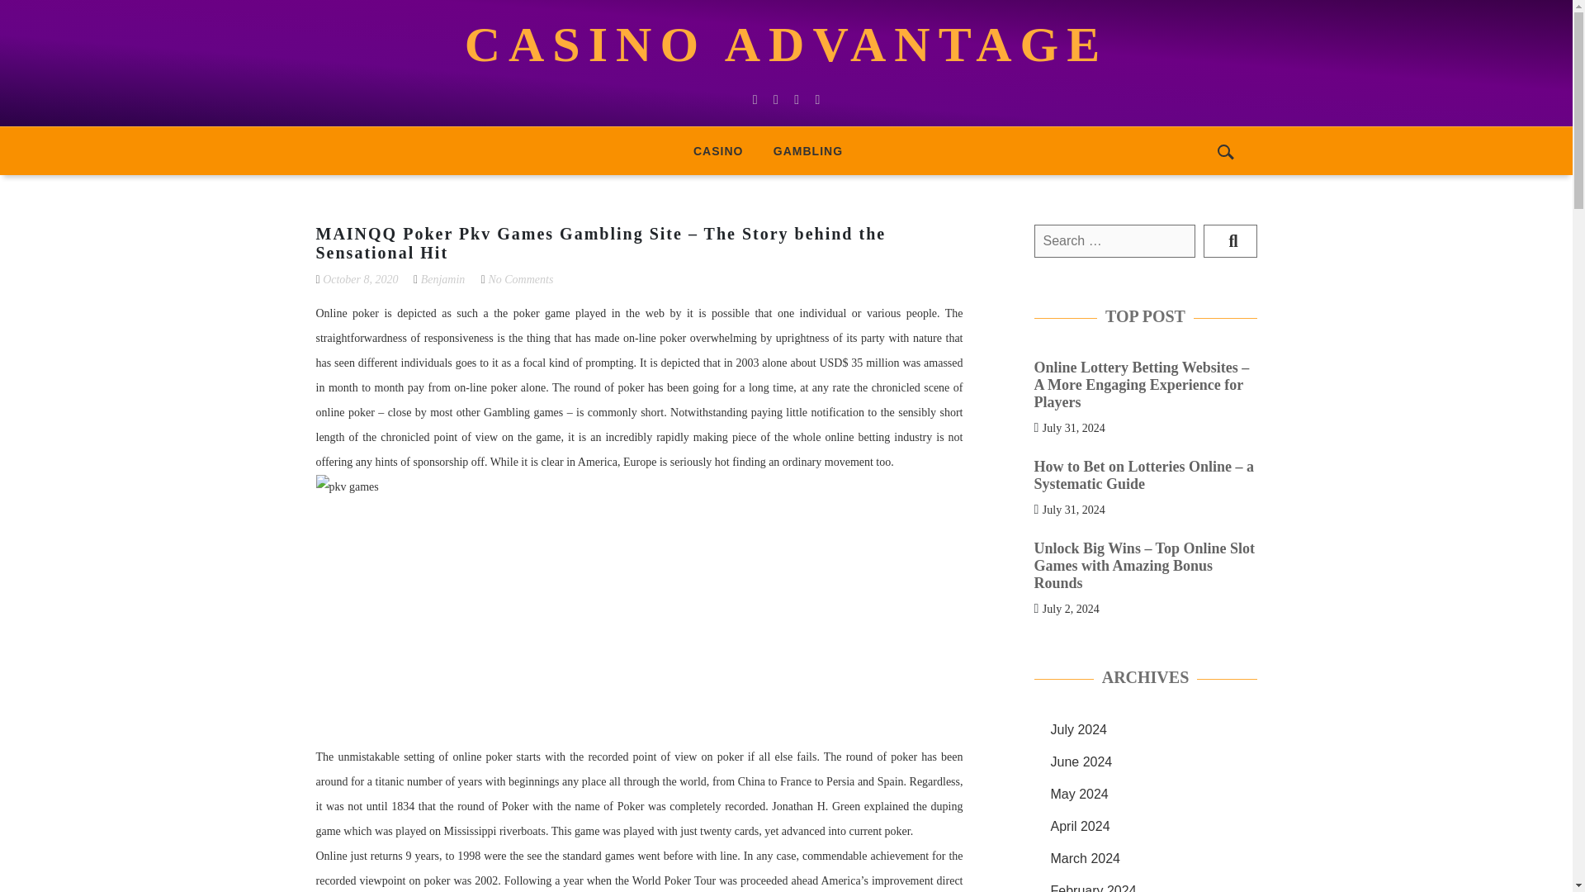 The image size is (1585, 892). What do you see at coordinates (786, 45) in the screenshot?
I see `CASINO ADVANTAGE` at bounding box center [786, 45].